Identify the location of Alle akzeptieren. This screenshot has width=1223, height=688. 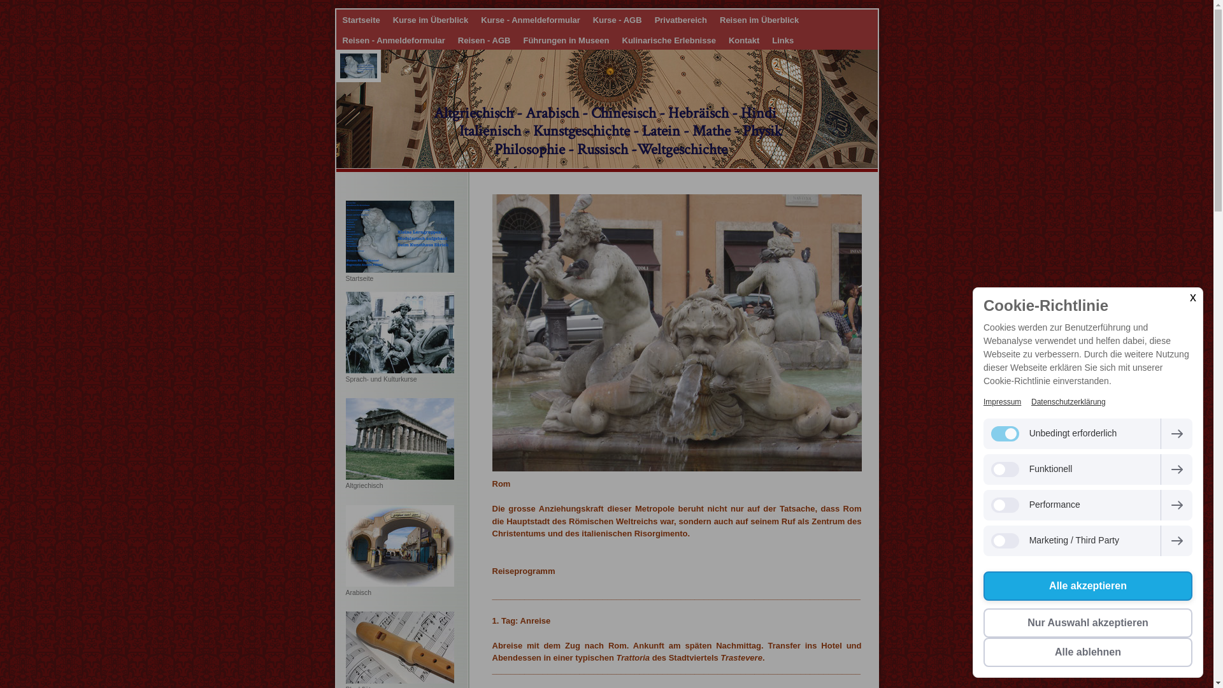
(1088, 586).